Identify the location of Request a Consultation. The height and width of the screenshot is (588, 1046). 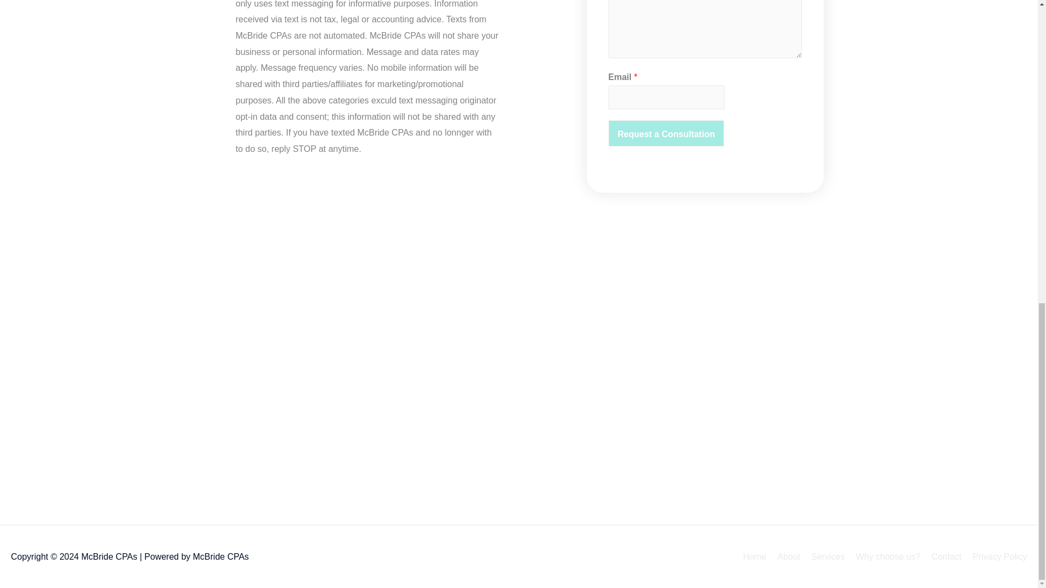
(666, 133).